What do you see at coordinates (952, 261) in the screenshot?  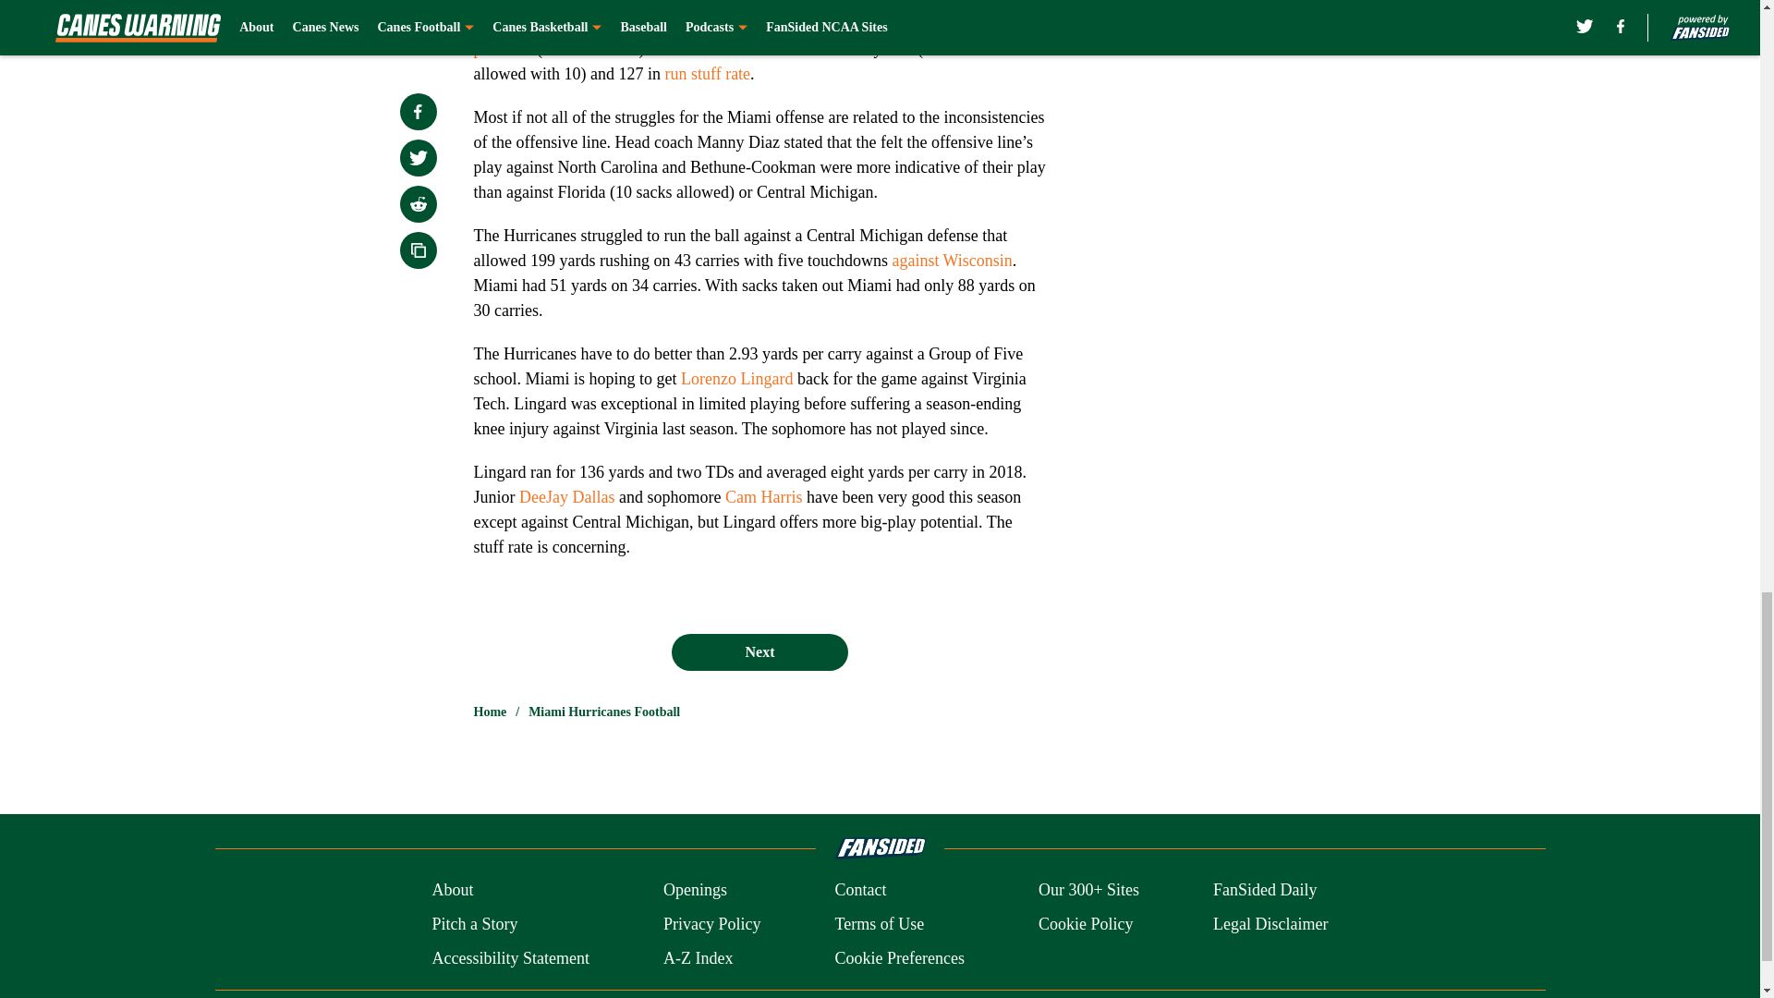 I see `against Wisconsin` at bounding box center [952, 261].